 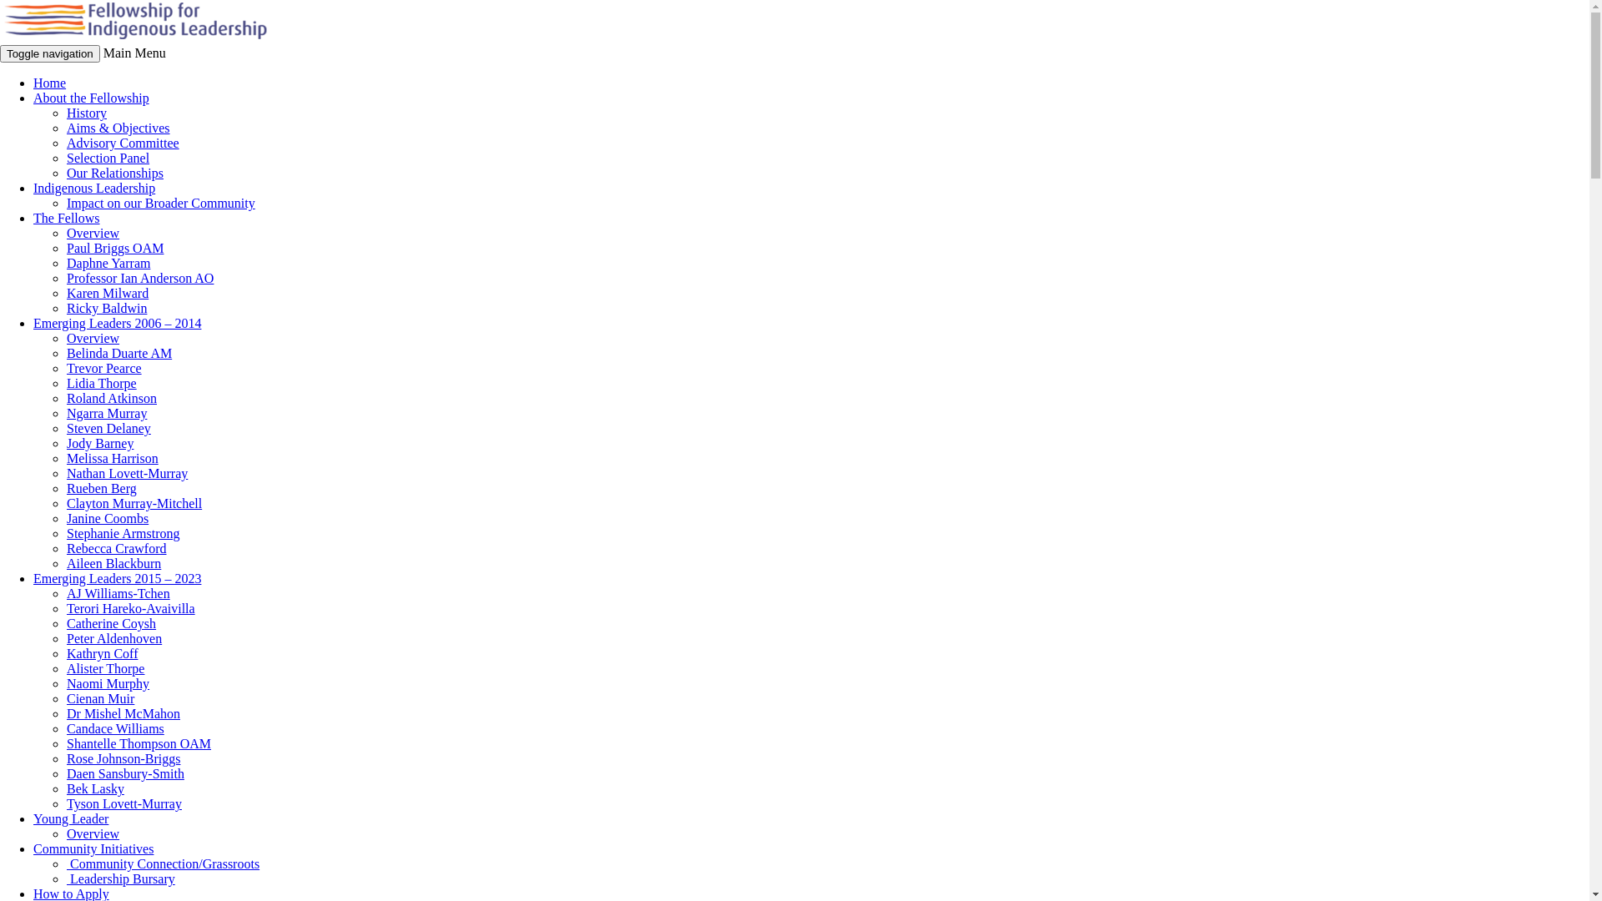 What do you see at coordinates (115, 174) in the screenshot?
I see `Our Relationships` at bounding box center [115, 174].